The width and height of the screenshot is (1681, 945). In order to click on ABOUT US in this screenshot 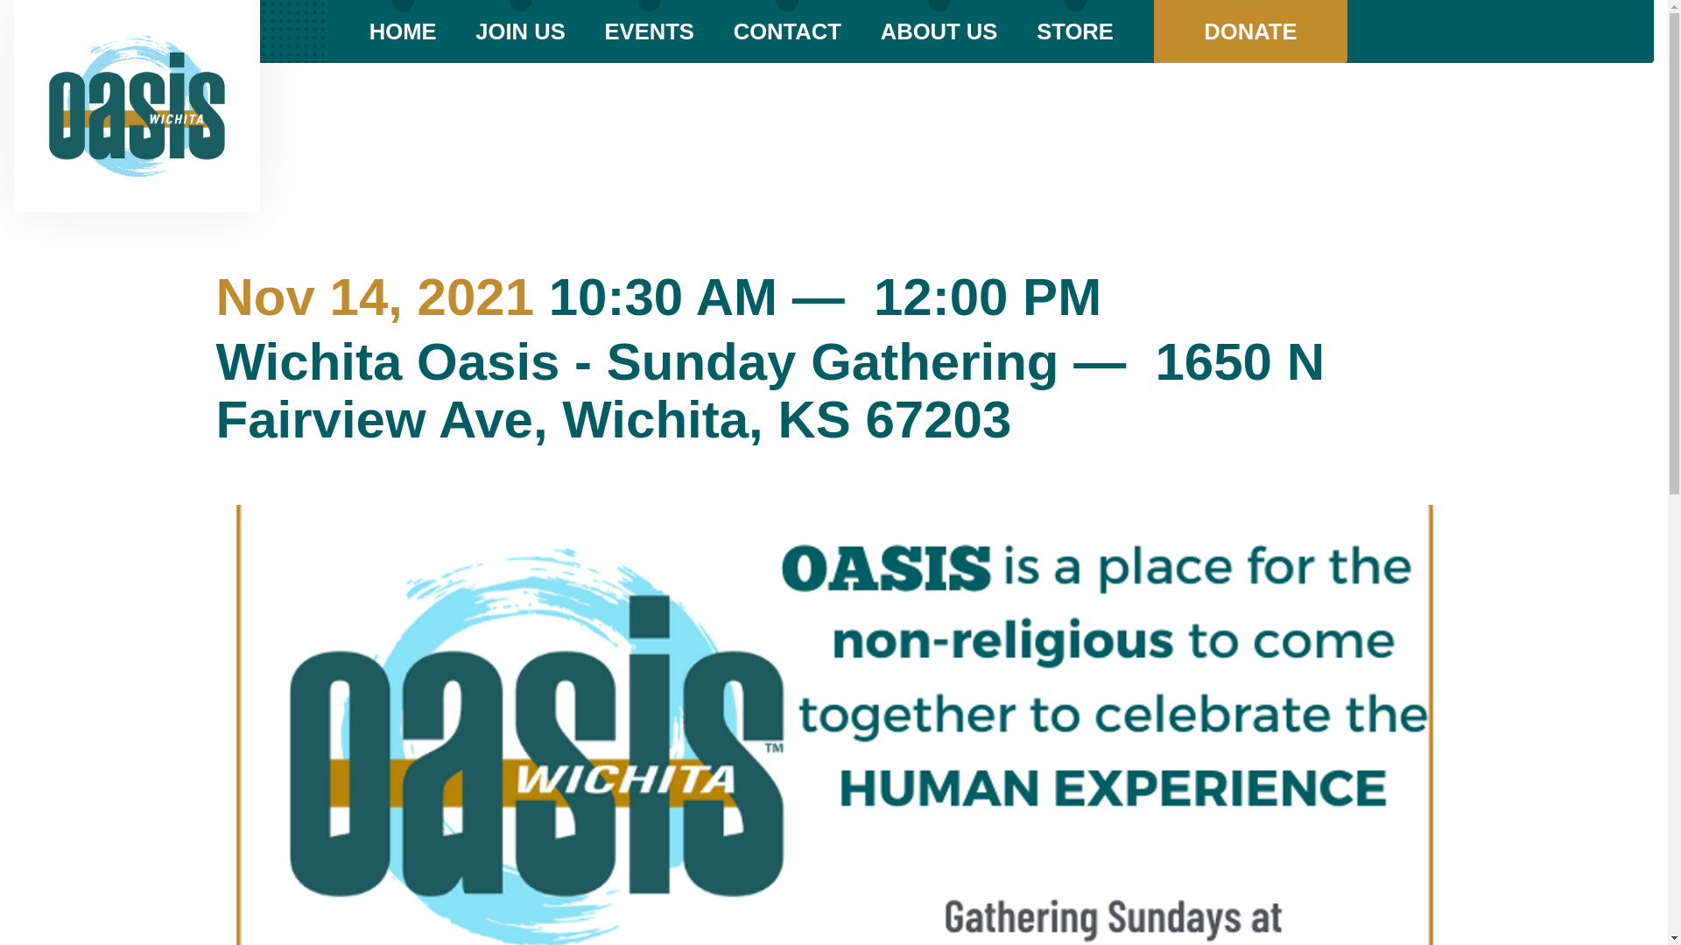, I will do `click(939, 31)`.